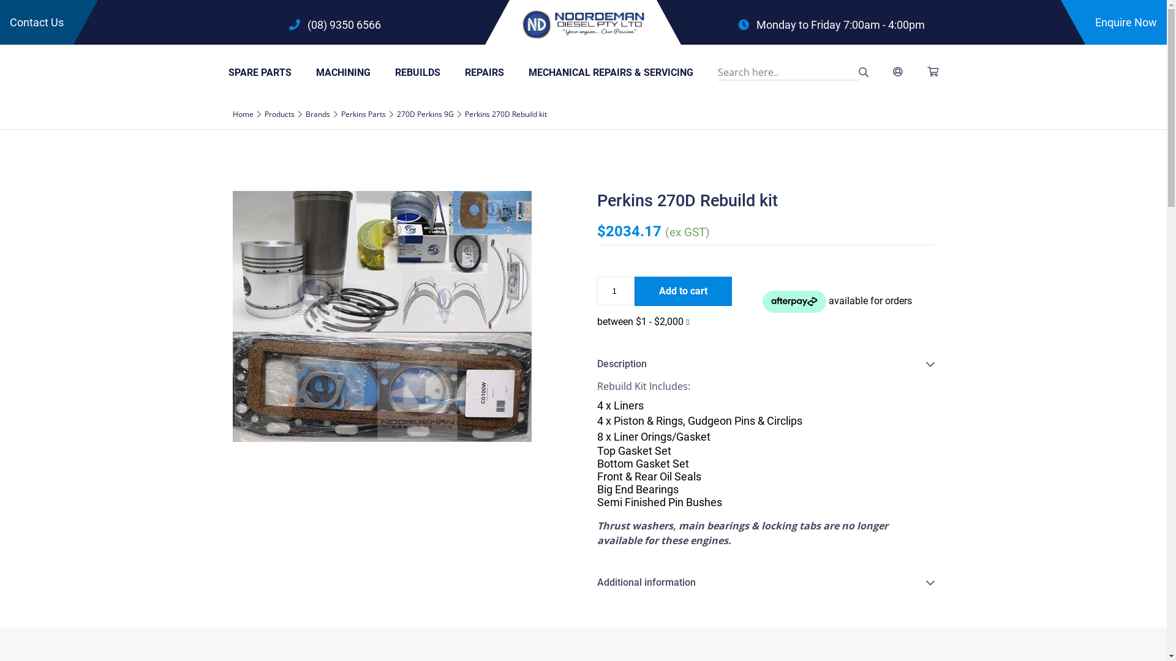  Describe the element at coordinates (684, 291) in the screenshot. I see `Add to cart` at that location.